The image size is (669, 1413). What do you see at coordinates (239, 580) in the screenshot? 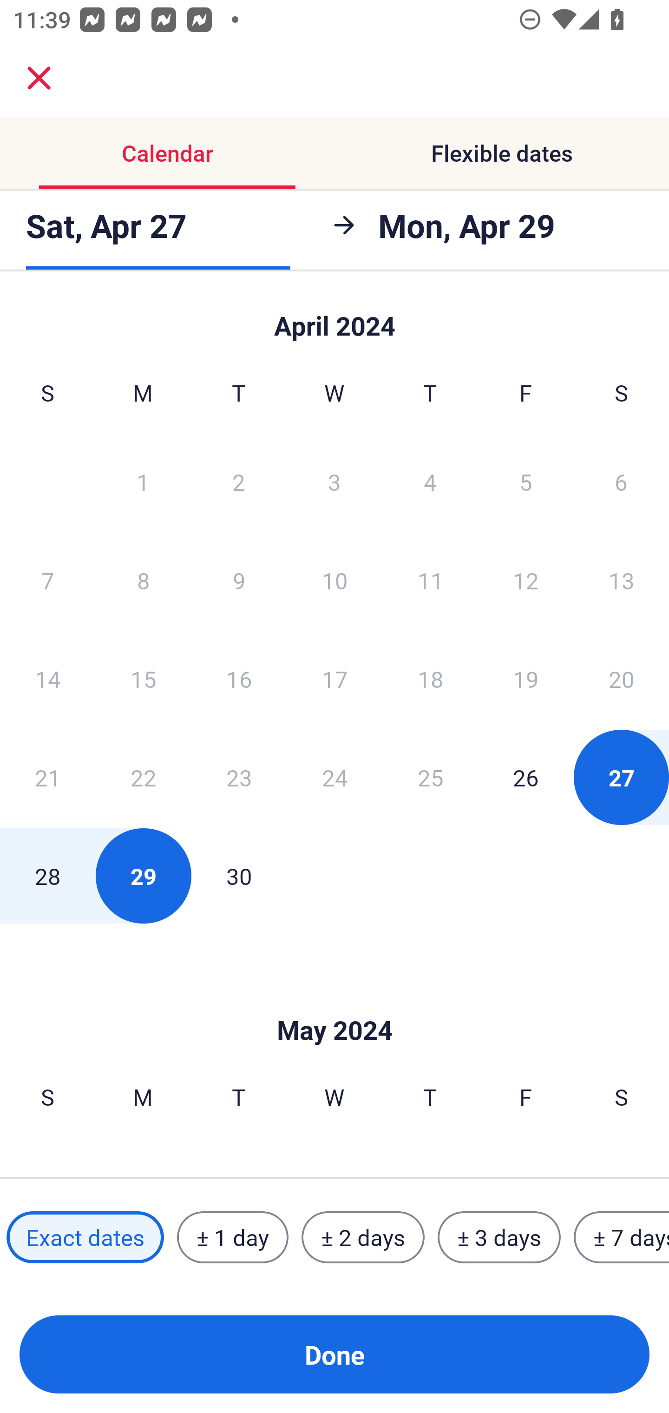
I see `9 Tuesday, April 9, 2024` at bounding box center [239, 580].